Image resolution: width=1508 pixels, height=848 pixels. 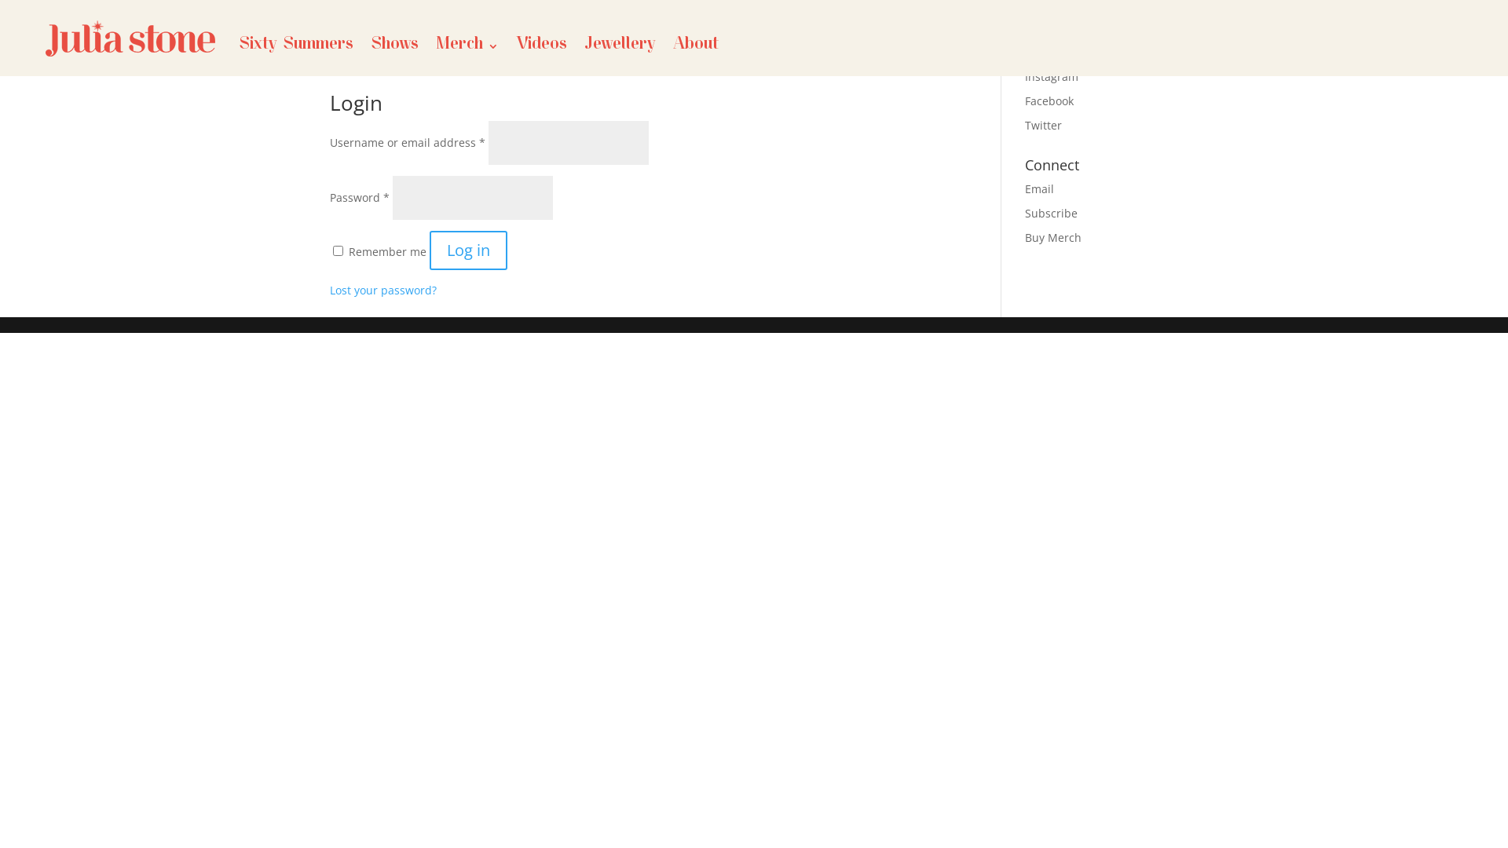 I want to click on Subscribe, so click(x=1051, y=214).